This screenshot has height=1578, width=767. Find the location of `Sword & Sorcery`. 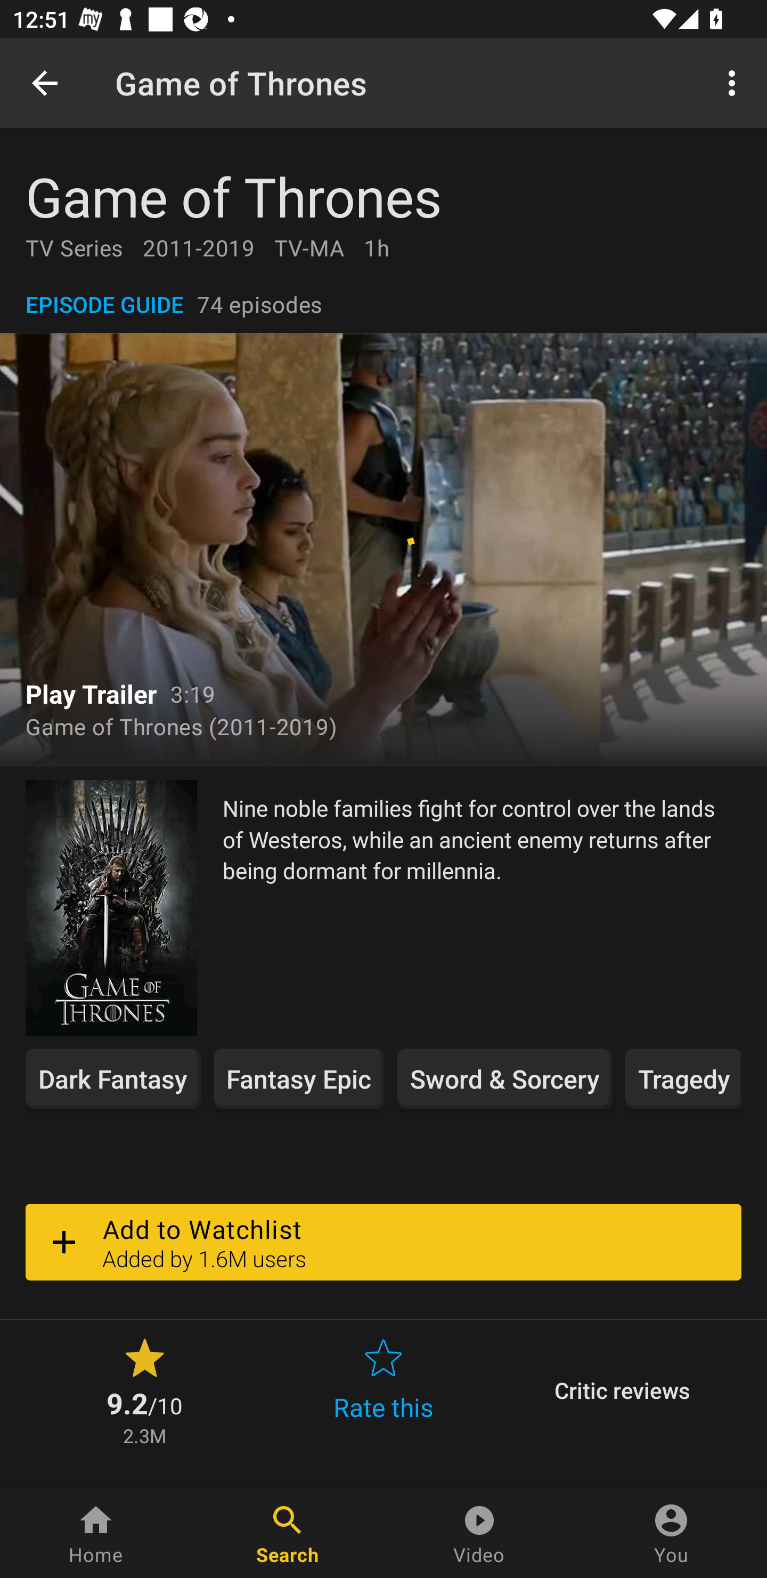

Sword & Sorcery is located at coordinates (505, 1079).